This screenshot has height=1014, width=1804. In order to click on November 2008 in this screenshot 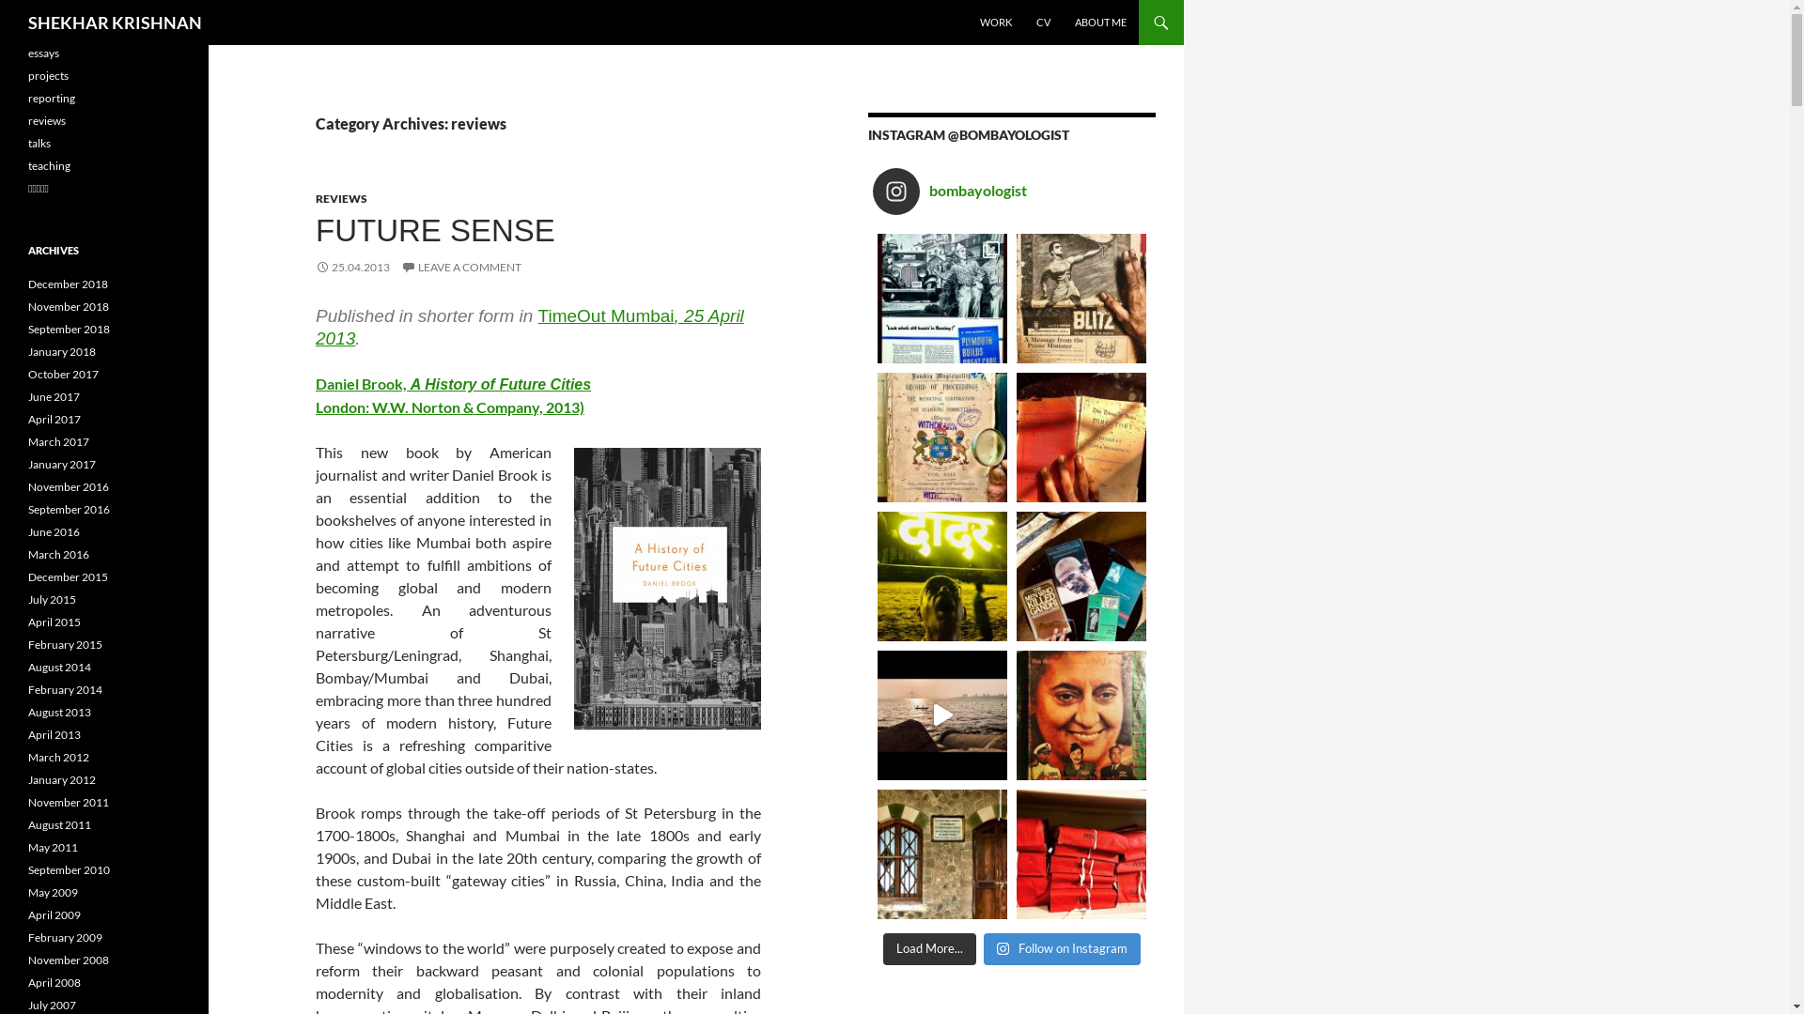, I will do `click(69, 960)`.